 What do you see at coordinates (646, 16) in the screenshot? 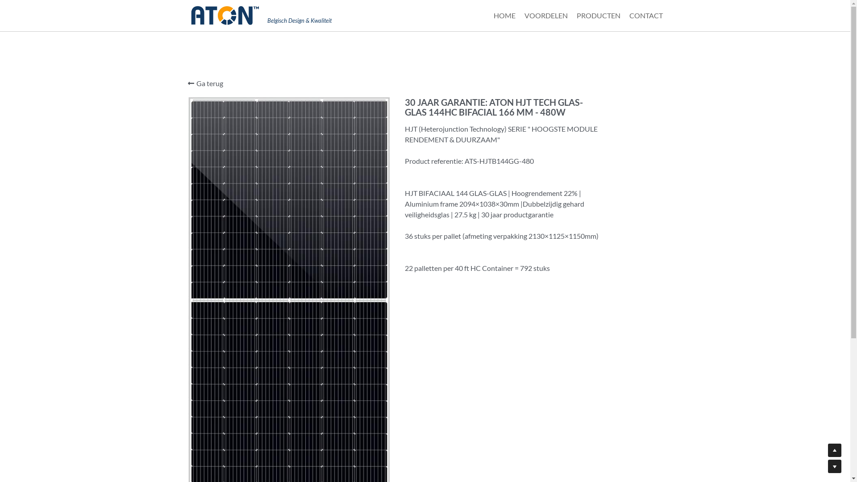
I see `CONTACT` at bounding box center [646, 16].